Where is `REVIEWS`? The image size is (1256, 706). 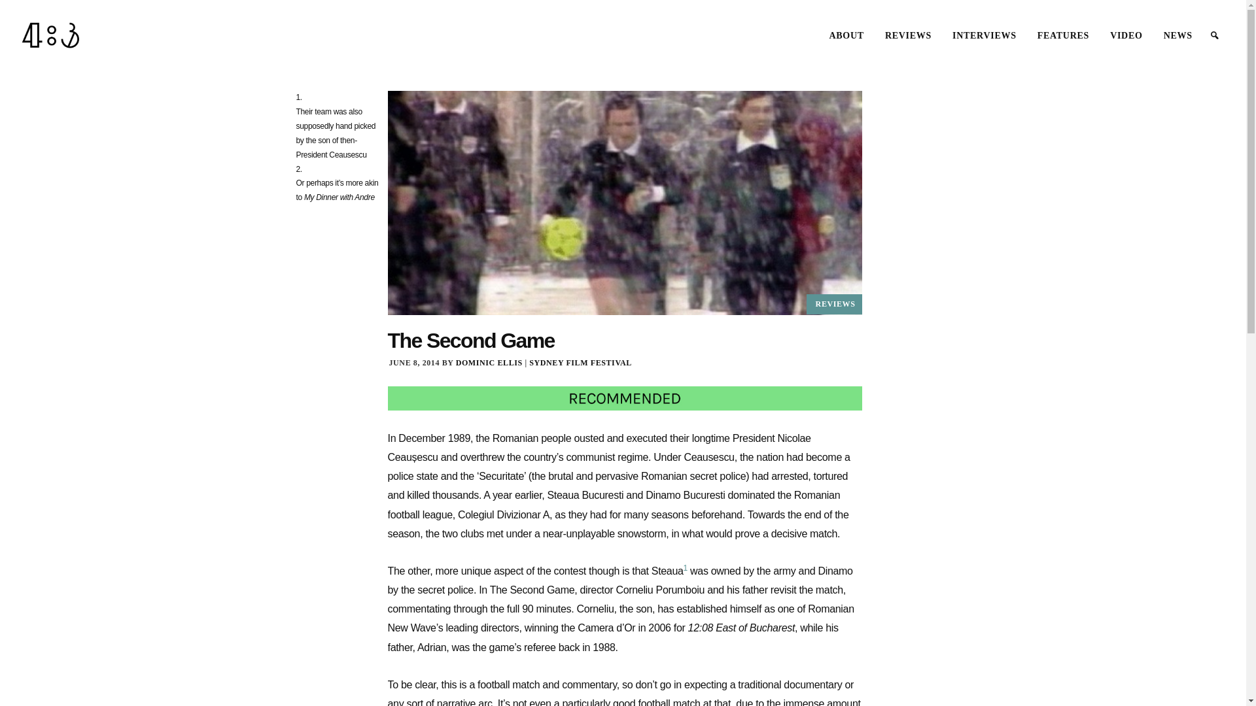 REVIEWS is located at coordinates (835, 305).